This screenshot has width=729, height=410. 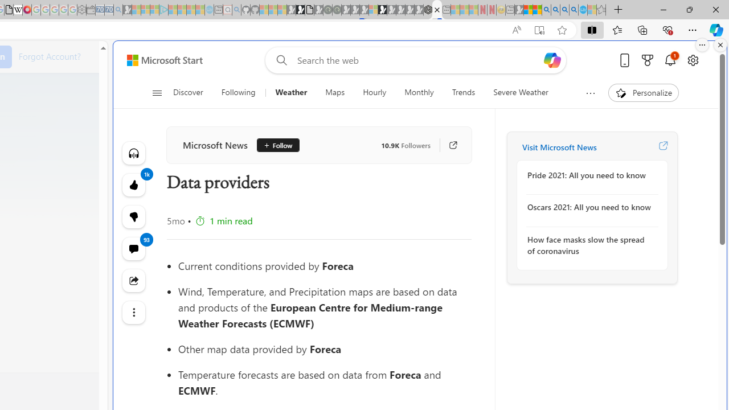 I want to click on Future Focus Report 2024 - Sleeping, so click(x=337, y=10).